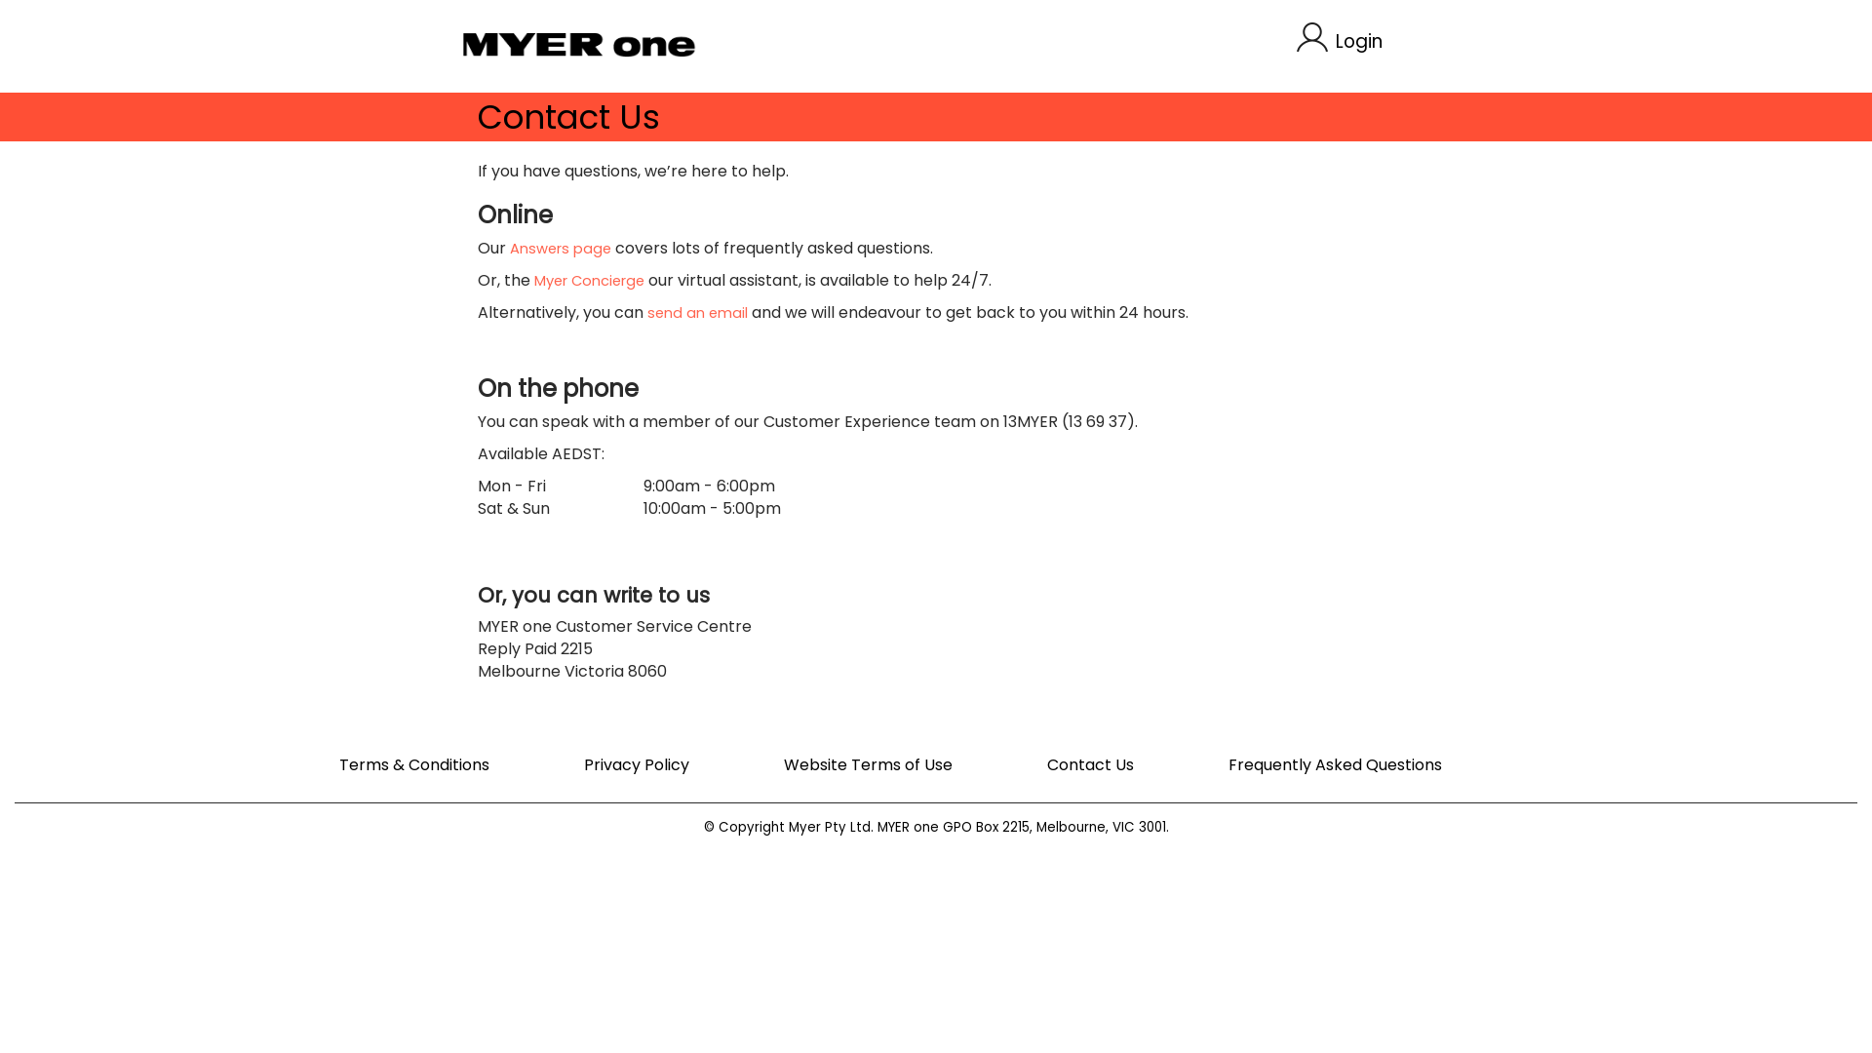 This screenshot has width=1872, height=1053. Describe the element at coordinates (868, 764) in the screenshot. I see `Website Terms of Use` at that location.